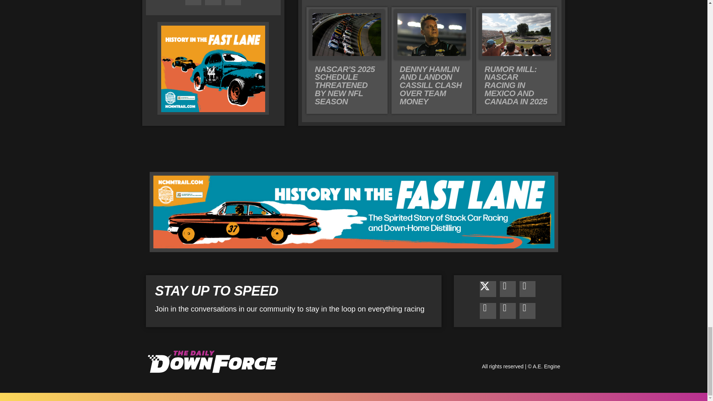  I want to click on Rumor Mill: NASCAR Racing in Mexico AND Canada in 2025, so click(516, 85).